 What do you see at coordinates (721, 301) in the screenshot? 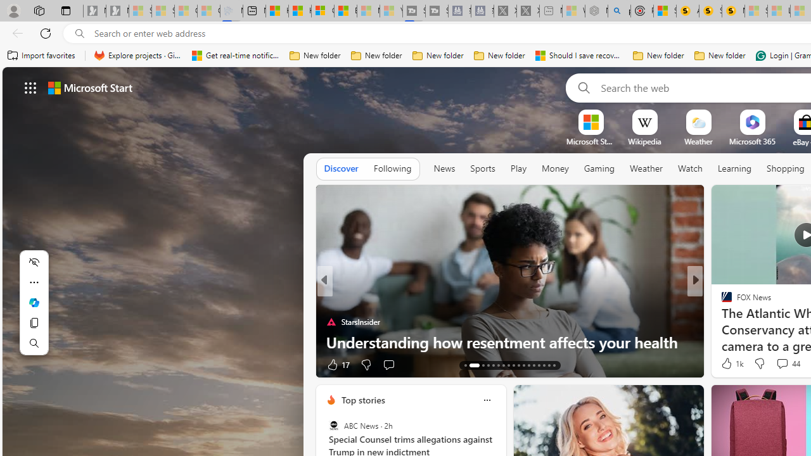
I see `Woman's World` at bounding box center [721, 301].